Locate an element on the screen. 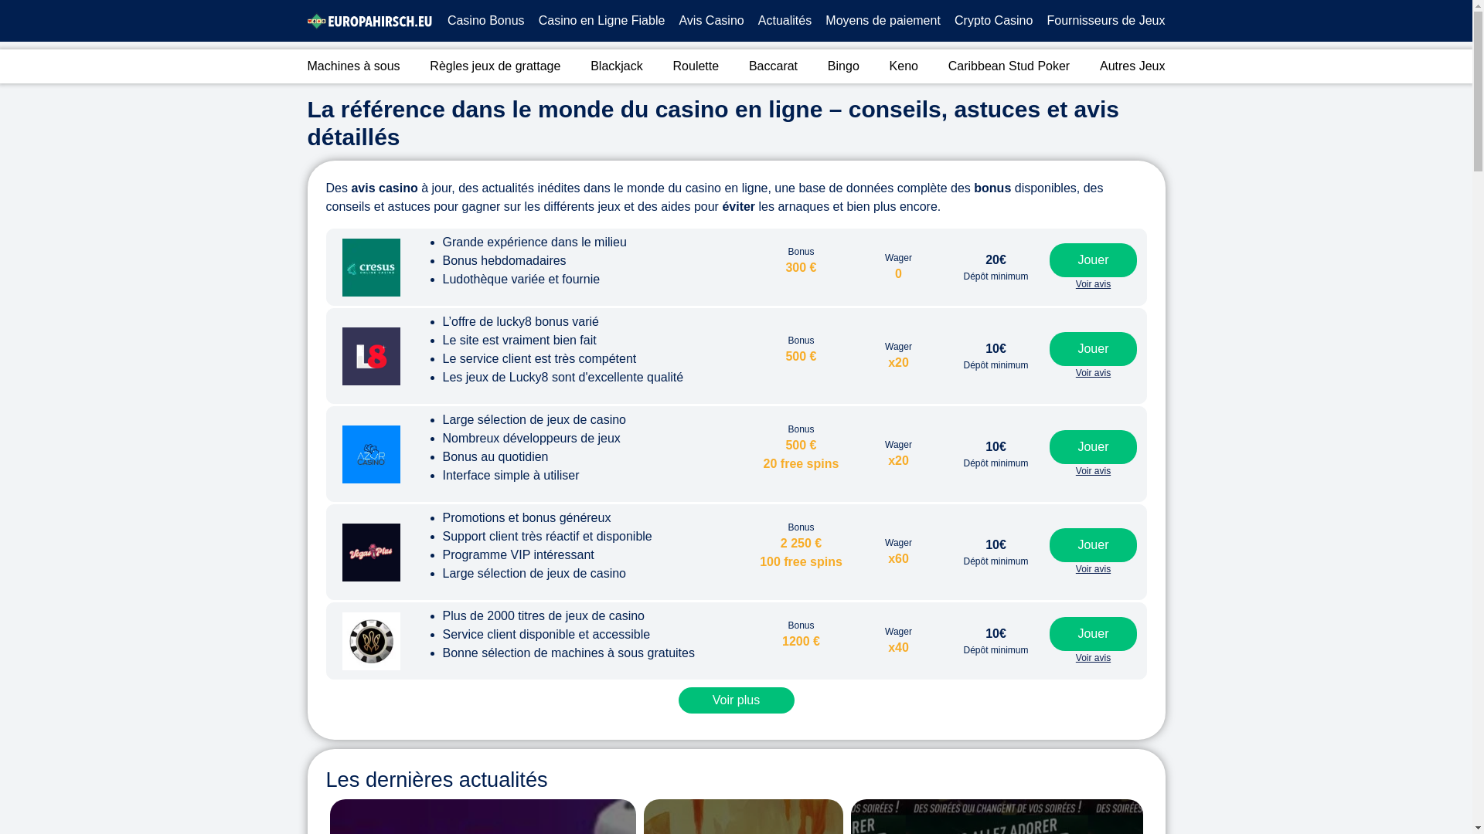  Jouer is located at coordinates (1093, 634).